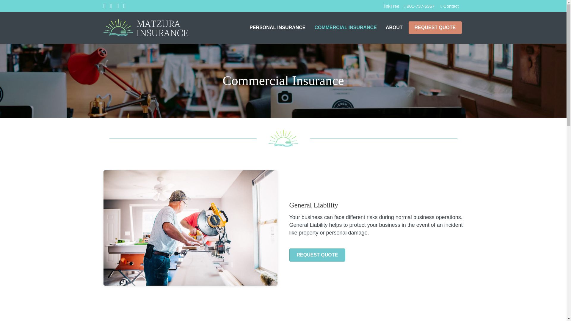 The width and height of the screenshot is (571, 321). What do you see at coordinates (394, 27) in the screenshot?
I see `ABOUT` at bounding box center [394, 27].